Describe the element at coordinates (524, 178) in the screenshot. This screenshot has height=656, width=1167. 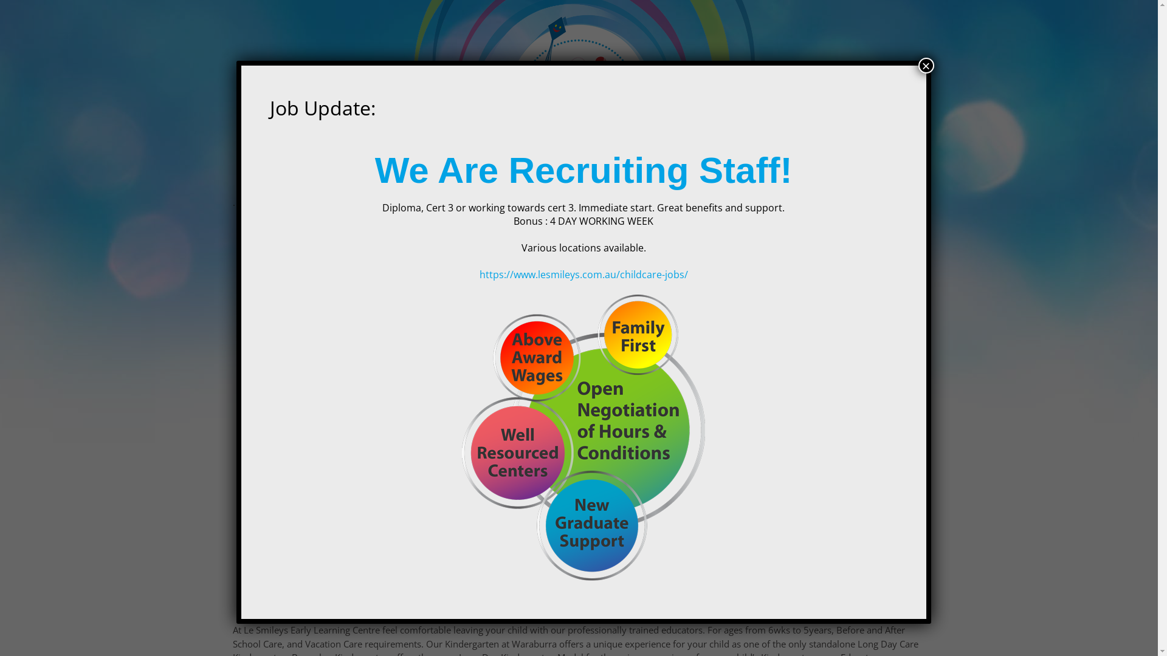
I see `KINDERGARTENS` at that location.